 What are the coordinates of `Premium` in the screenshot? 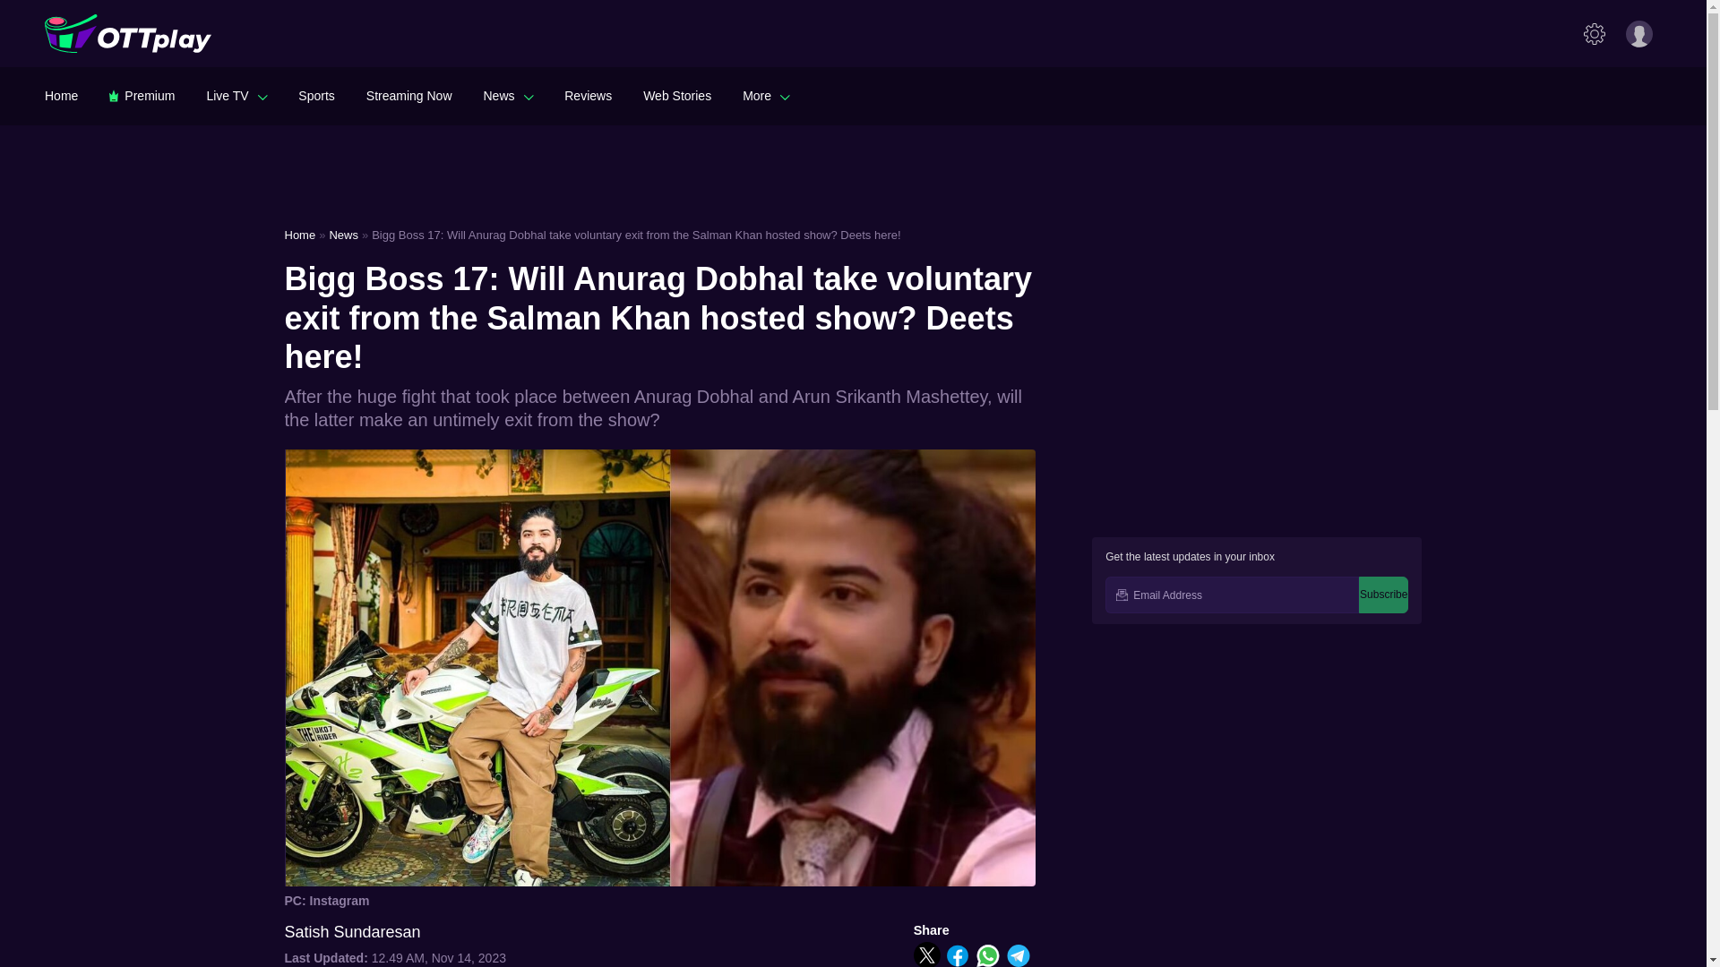 It's located at (142, 95).